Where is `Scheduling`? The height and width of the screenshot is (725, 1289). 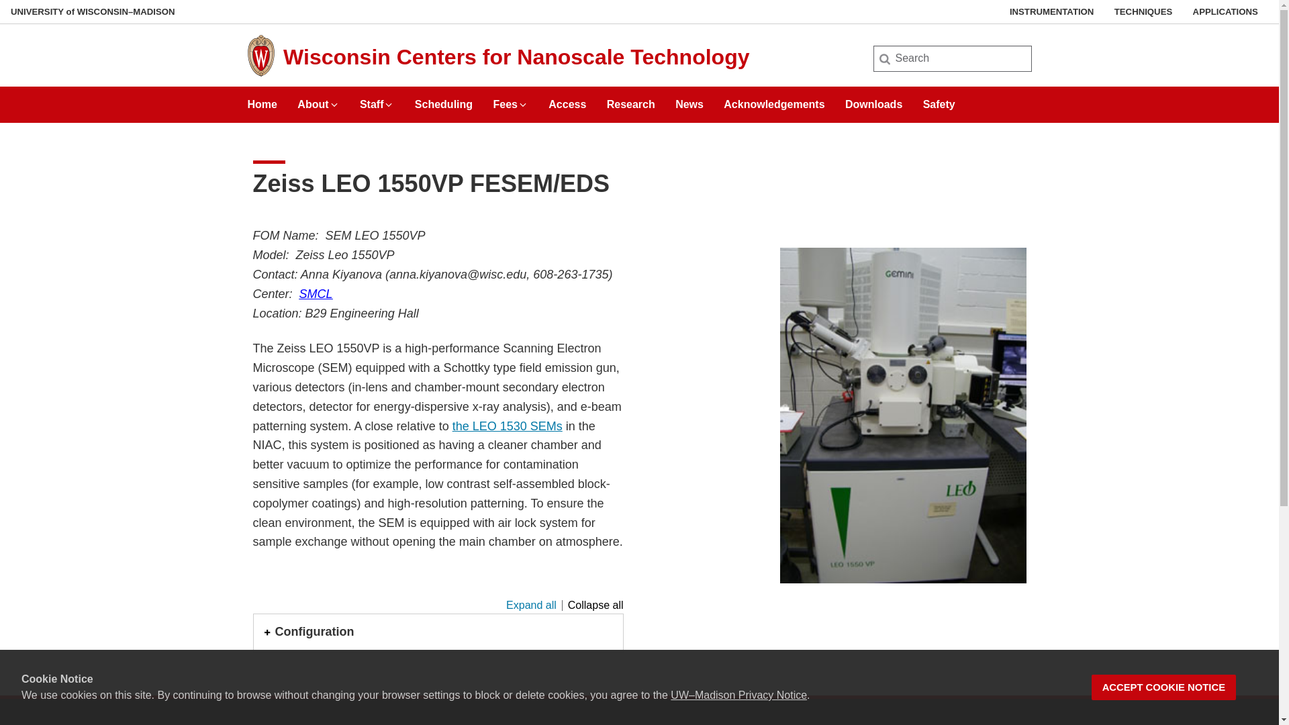 Scheduling is located at coordinates (444, 99).